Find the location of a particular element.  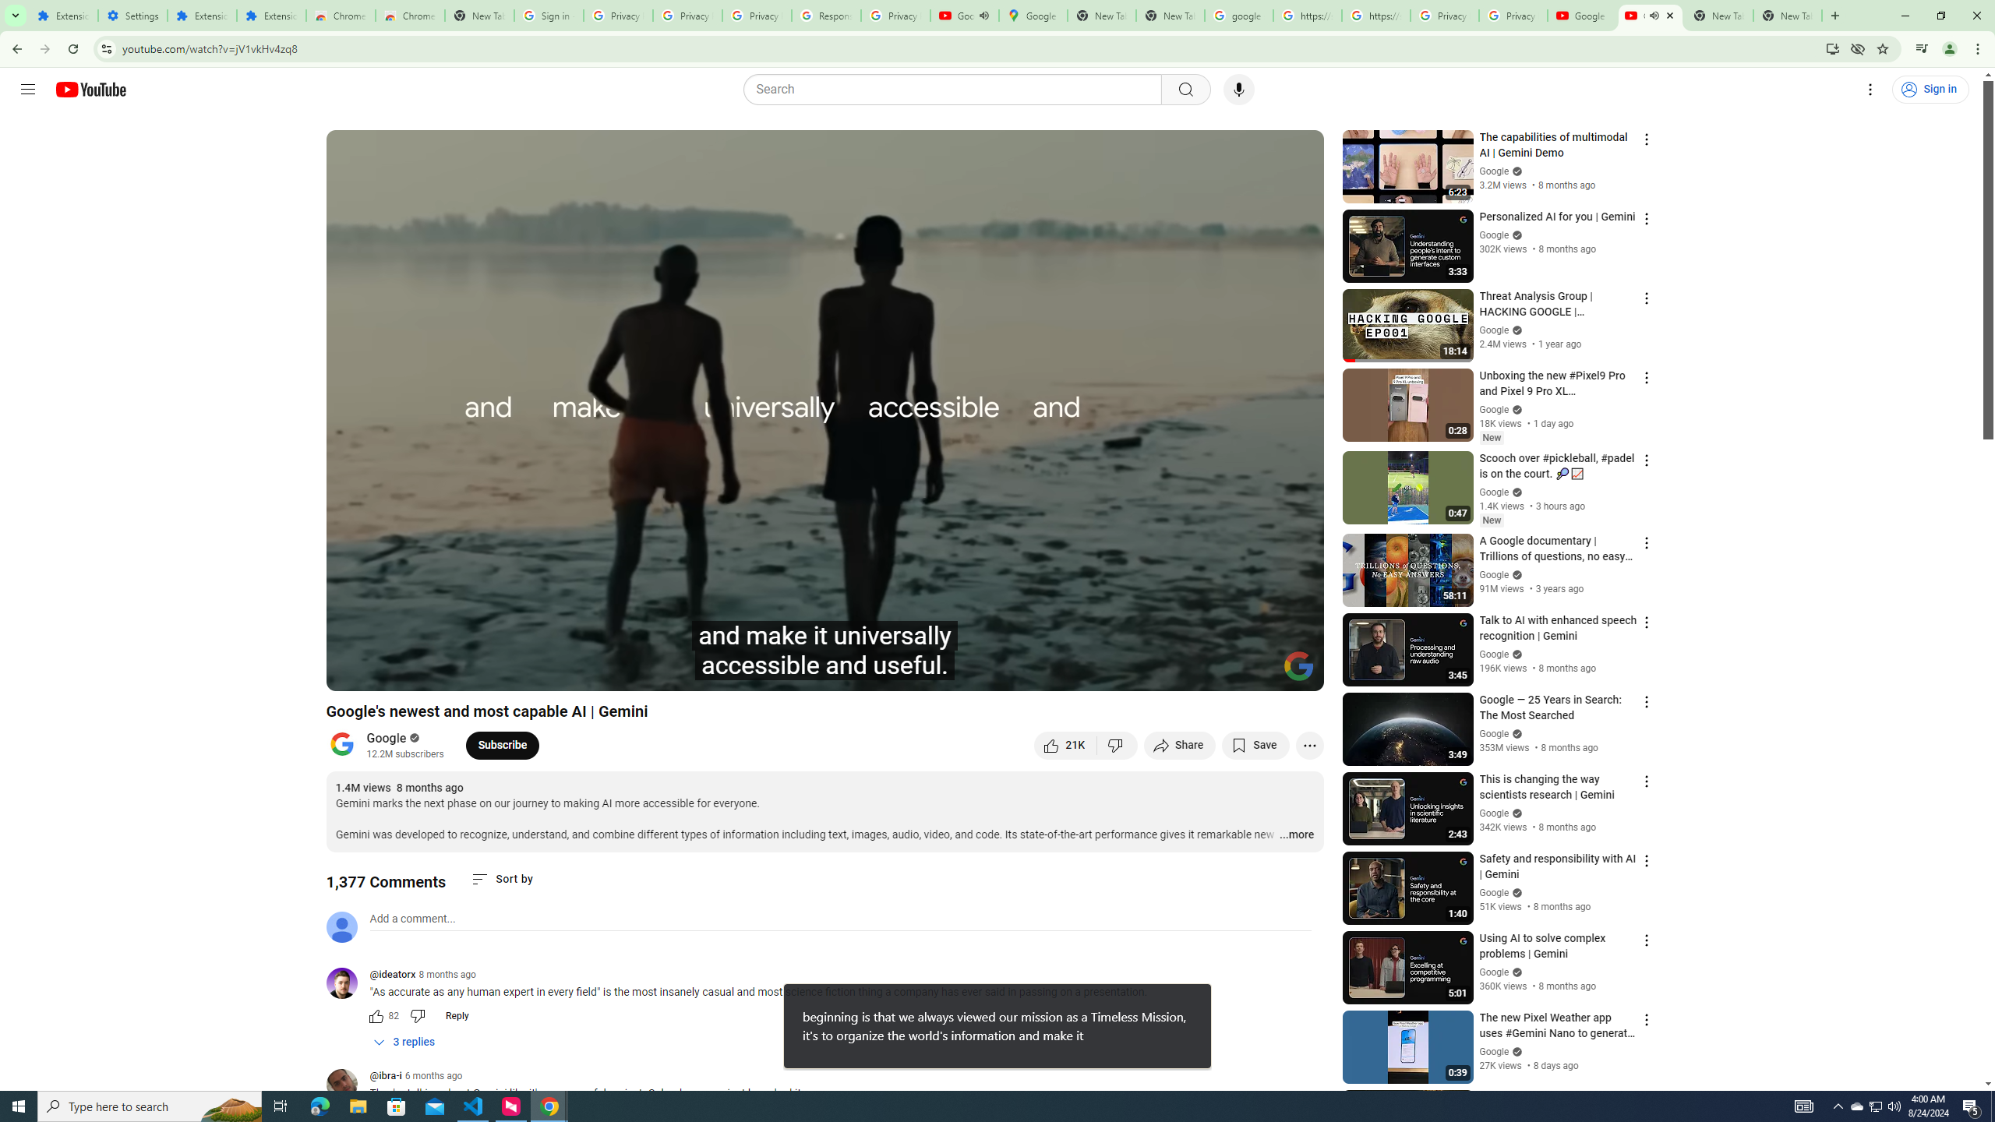

Miniplayer (i) is located at coordinates (1220, 672).